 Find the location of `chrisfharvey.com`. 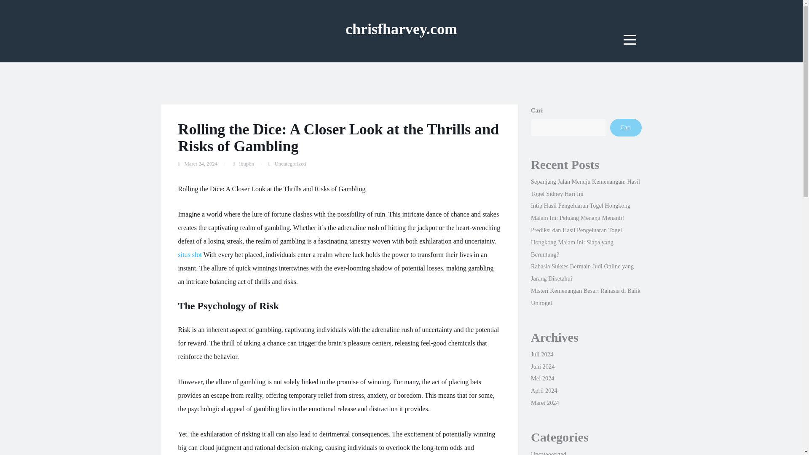

chrisfharvey.com is located at coordinates (401, 29).